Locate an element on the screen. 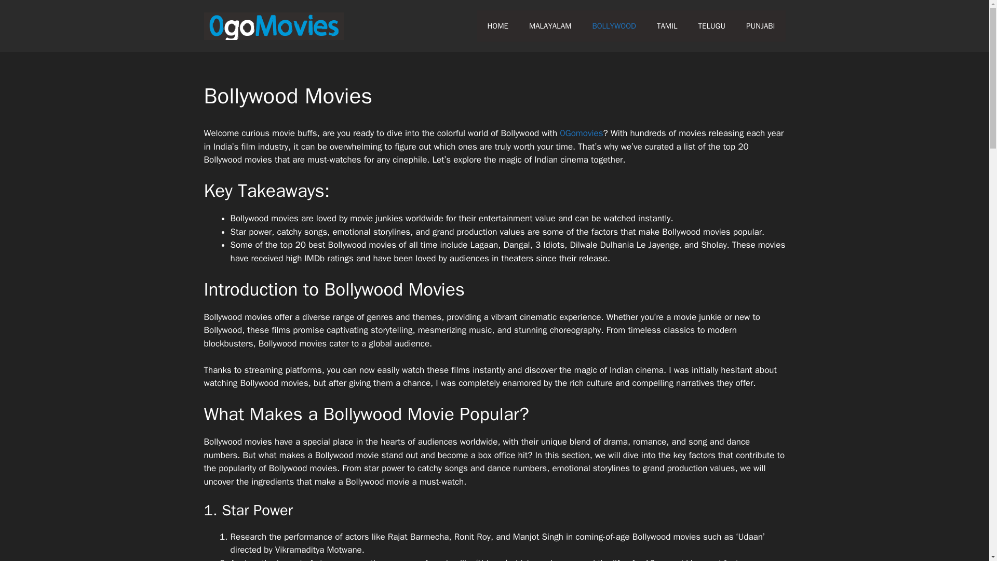  MALAYALAM is located at coordinates (550, 26).